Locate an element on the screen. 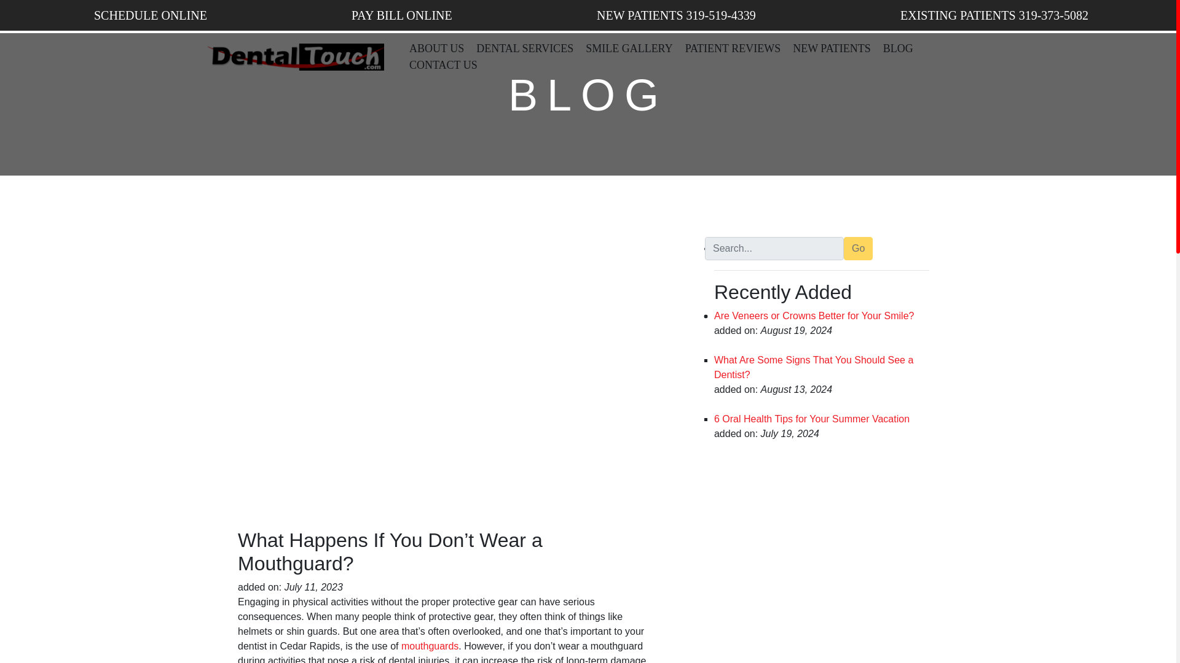  Dental Touch Associates is located at coordinates (295, 56).